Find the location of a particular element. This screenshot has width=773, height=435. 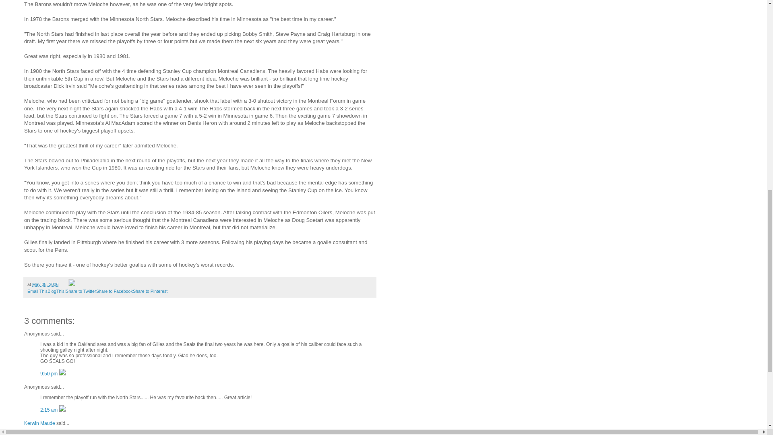

2:15 am is located at coordinates (50, 410).